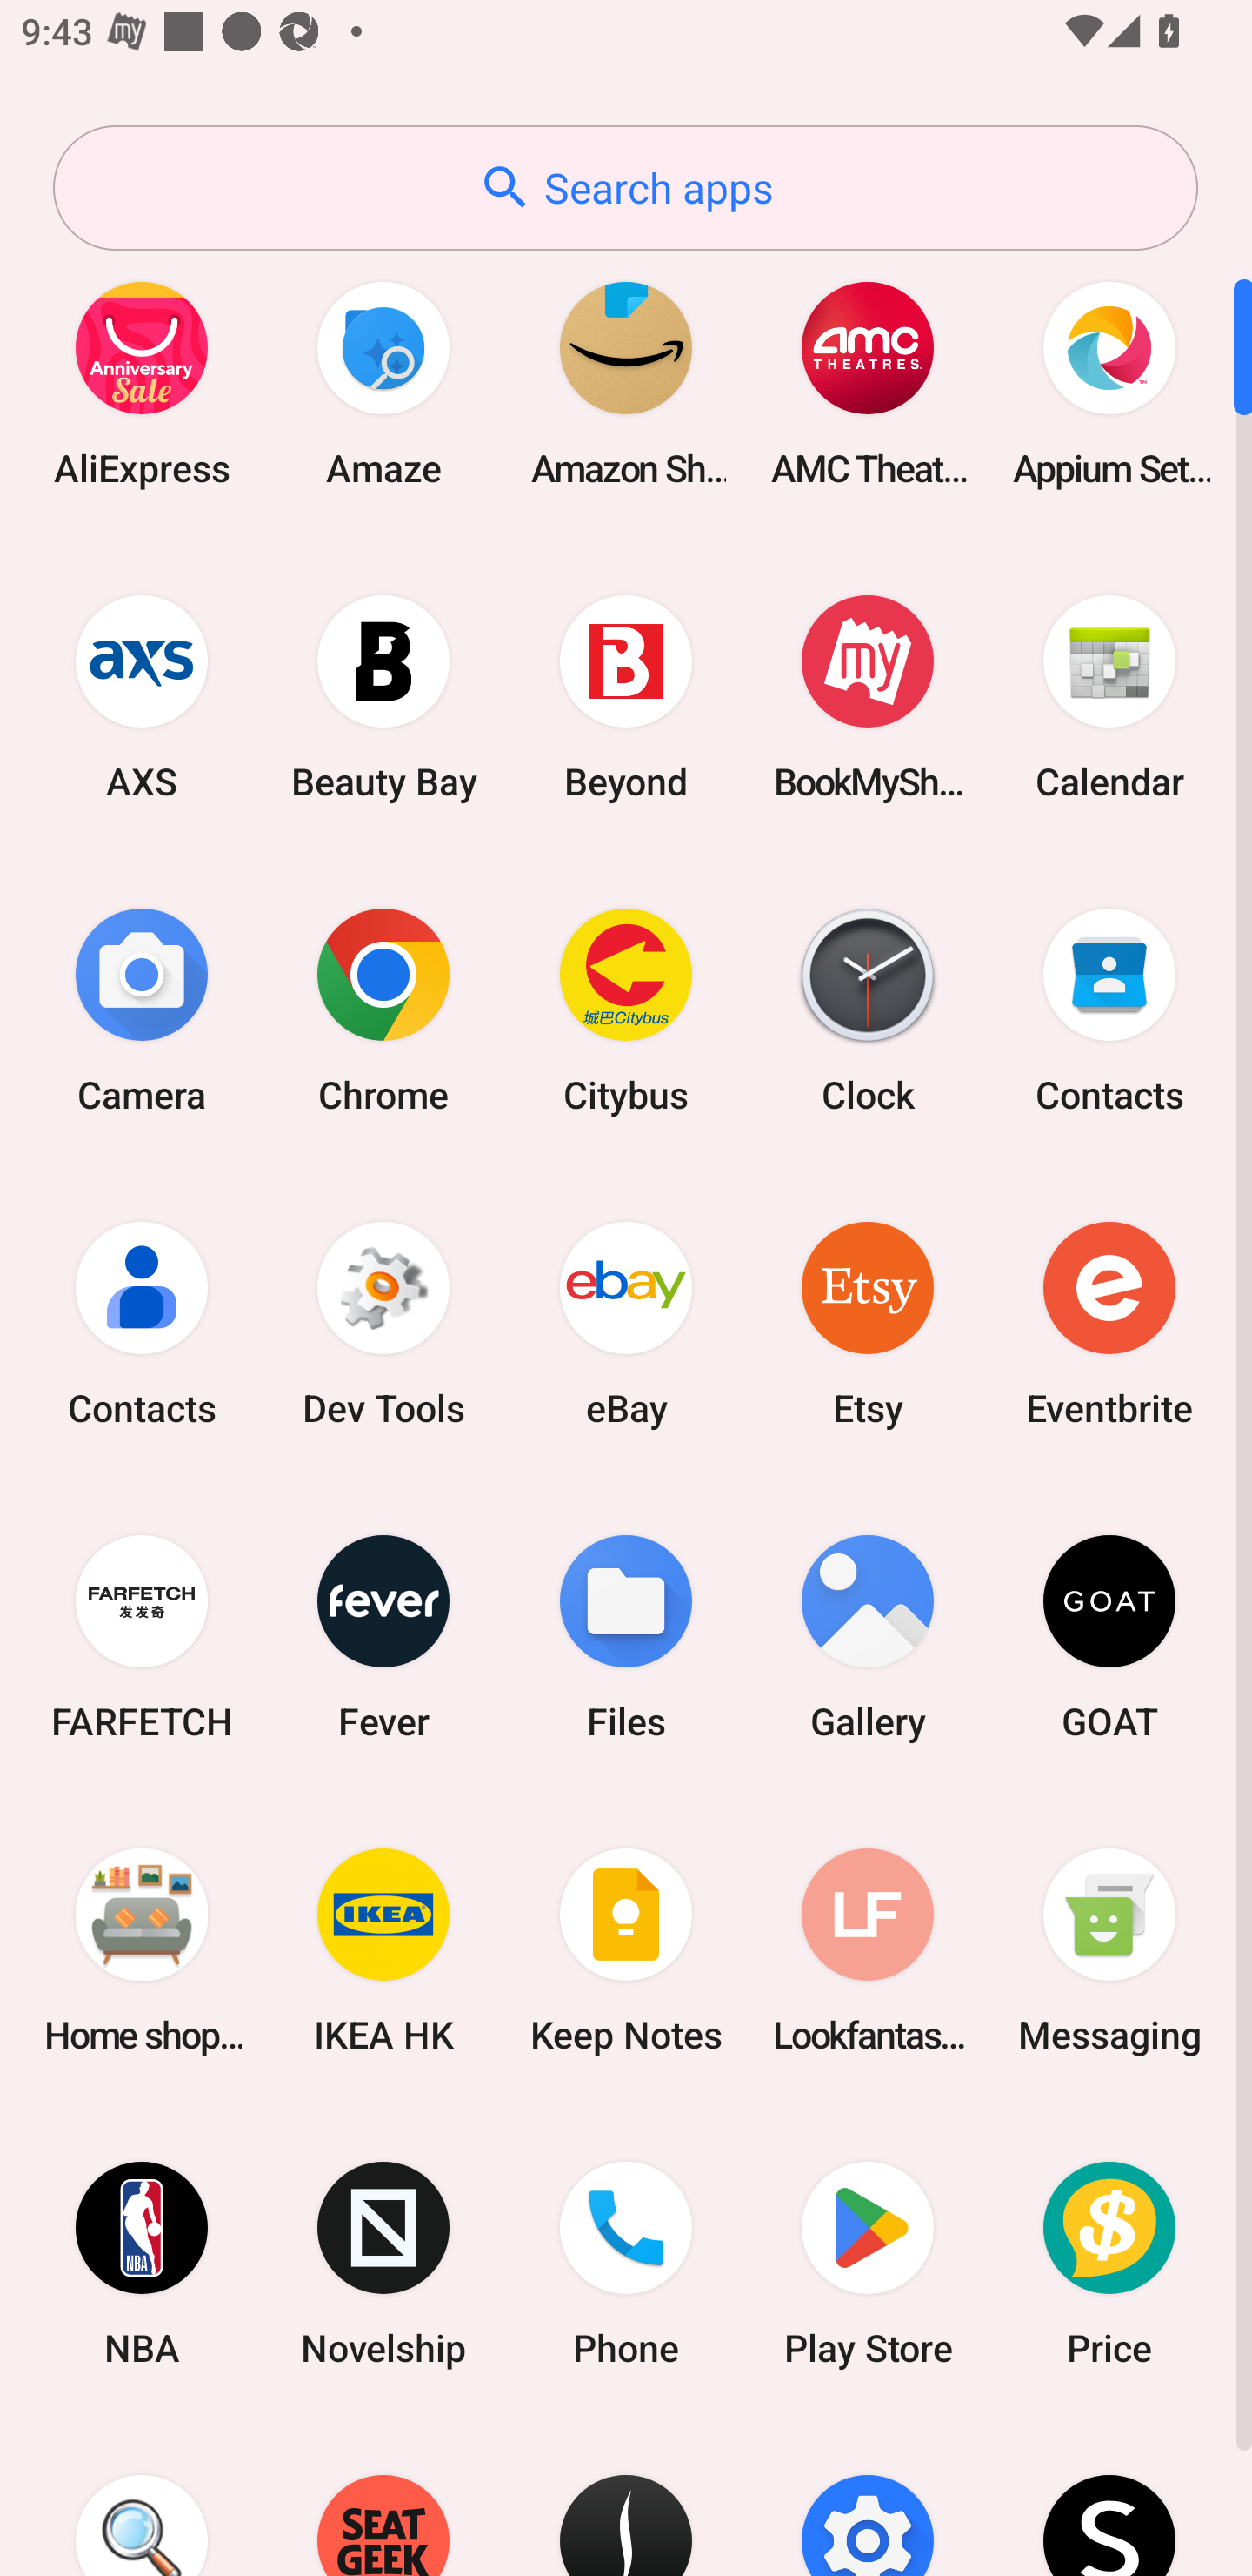 This screenshot has height=2576, width=1252. Describe the element at coordinates (383, 1636) in the screenshot. I see `Fever` at that location.